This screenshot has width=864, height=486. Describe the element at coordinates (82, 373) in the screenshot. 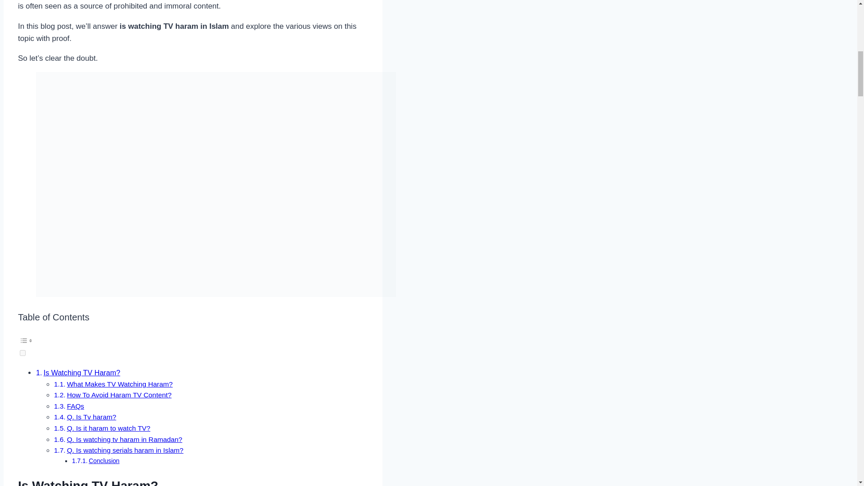

I see `Is Watching TV Haram?` at that location.